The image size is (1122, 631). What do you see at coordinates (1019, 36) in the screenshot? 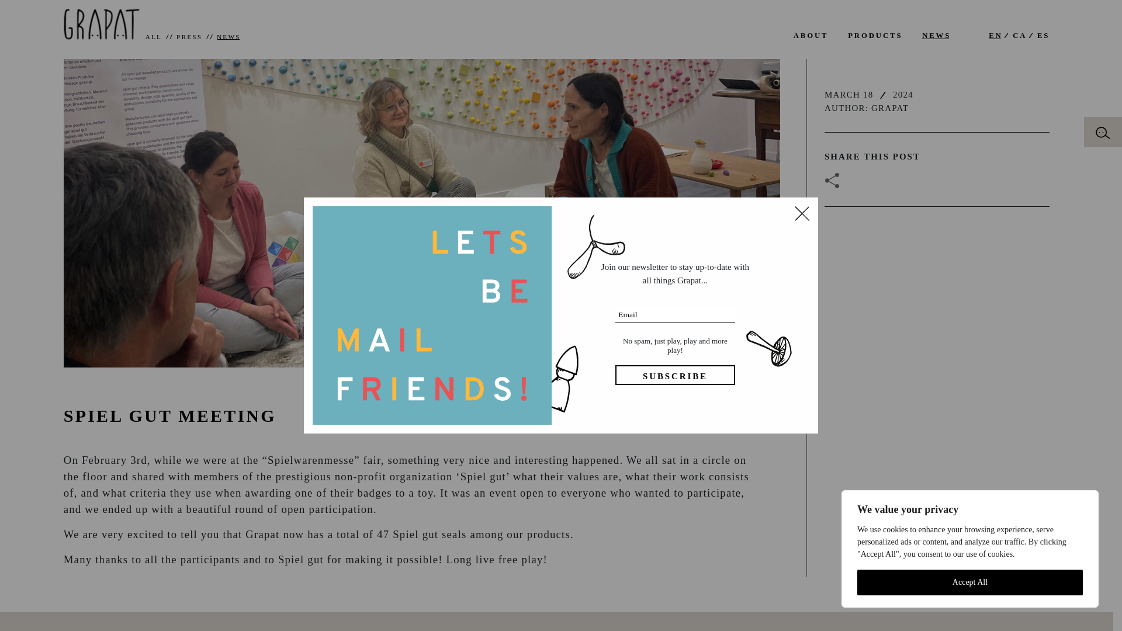
I see `CA` at bounding box center [1019, 36].